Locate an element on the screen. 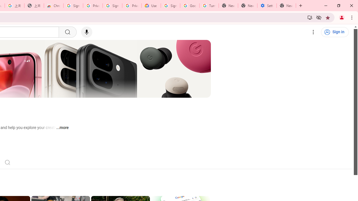 This screenshot has width=358, height=201. Turn cookies on or off - Computer - Google Account Help is located at coordinates (209, 6).